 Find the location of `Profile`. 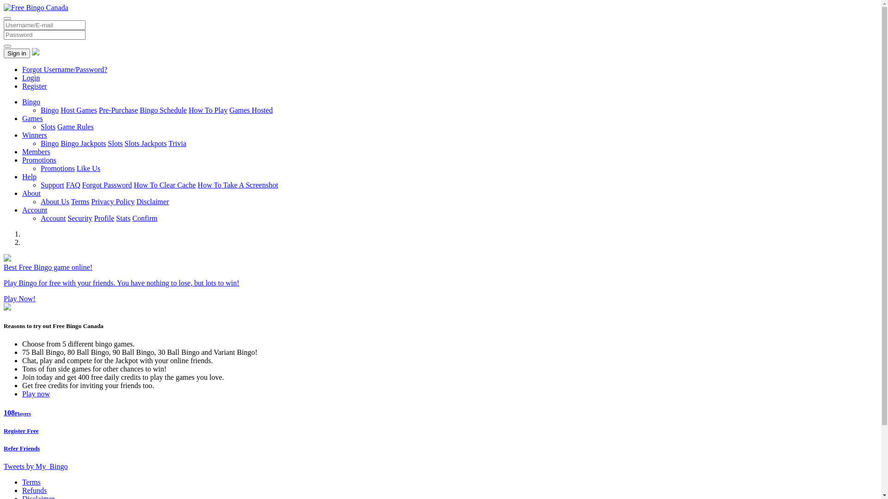

Profile is located at coordinates (105, 218).